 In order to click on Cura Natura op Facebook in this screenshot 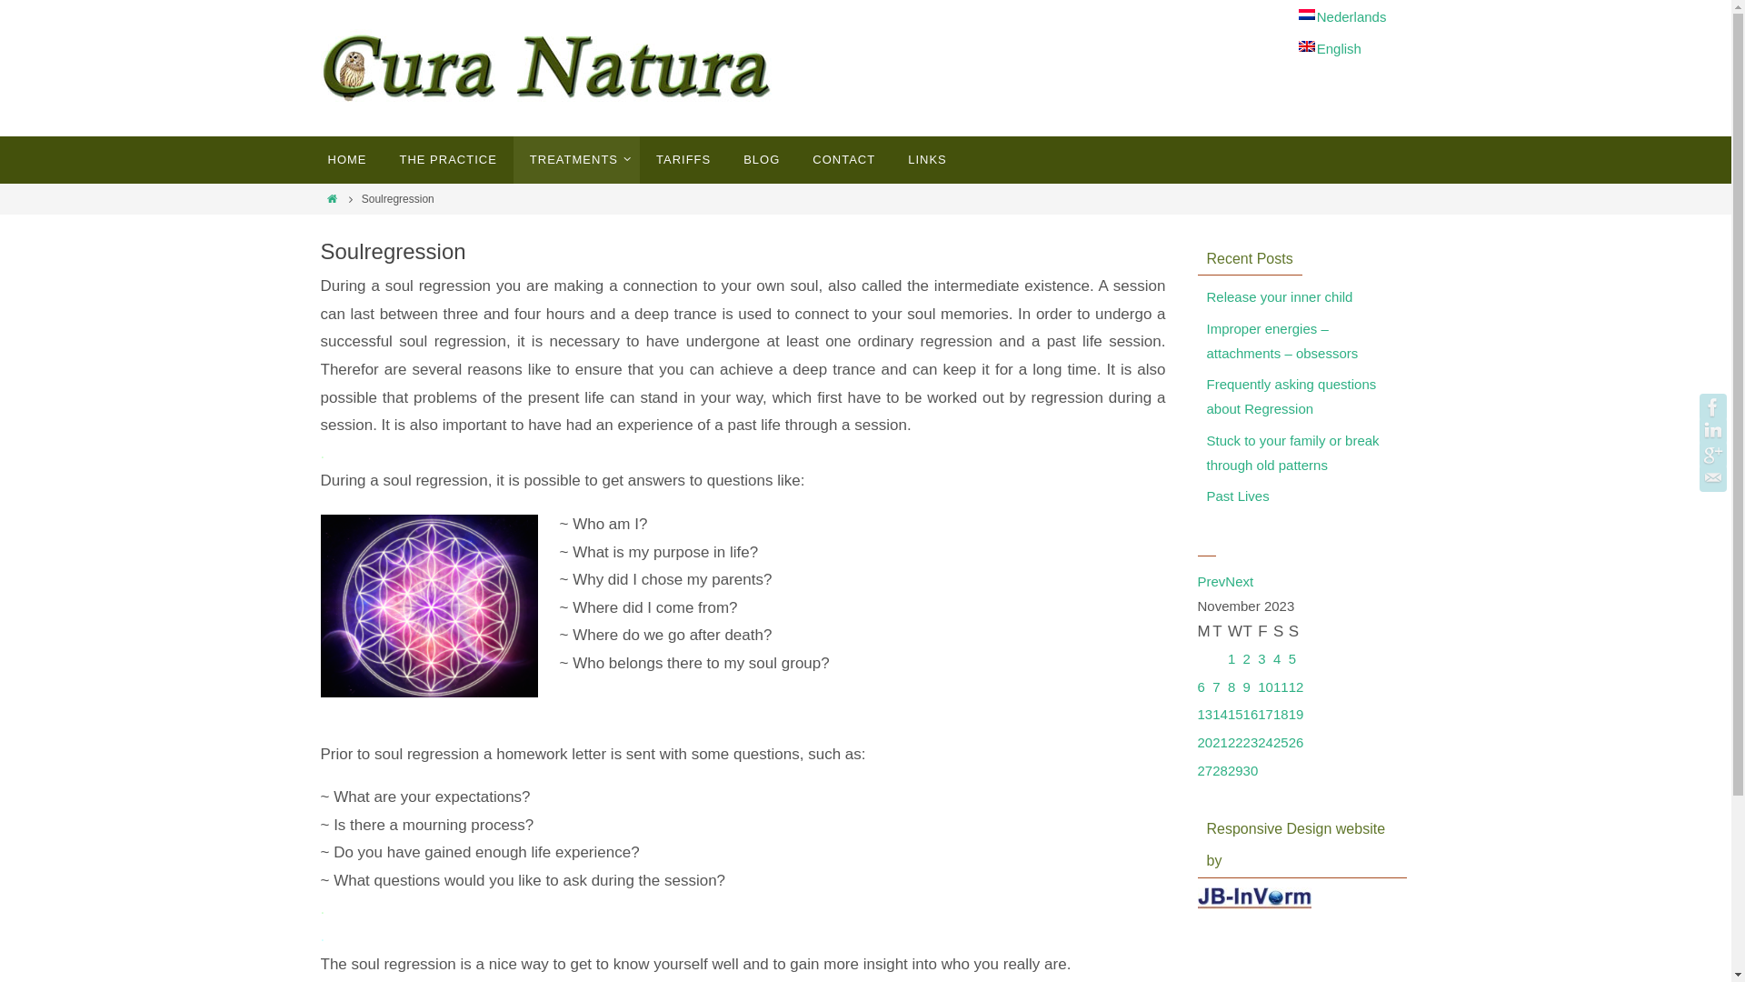, I will do `click(1713, 407)`.